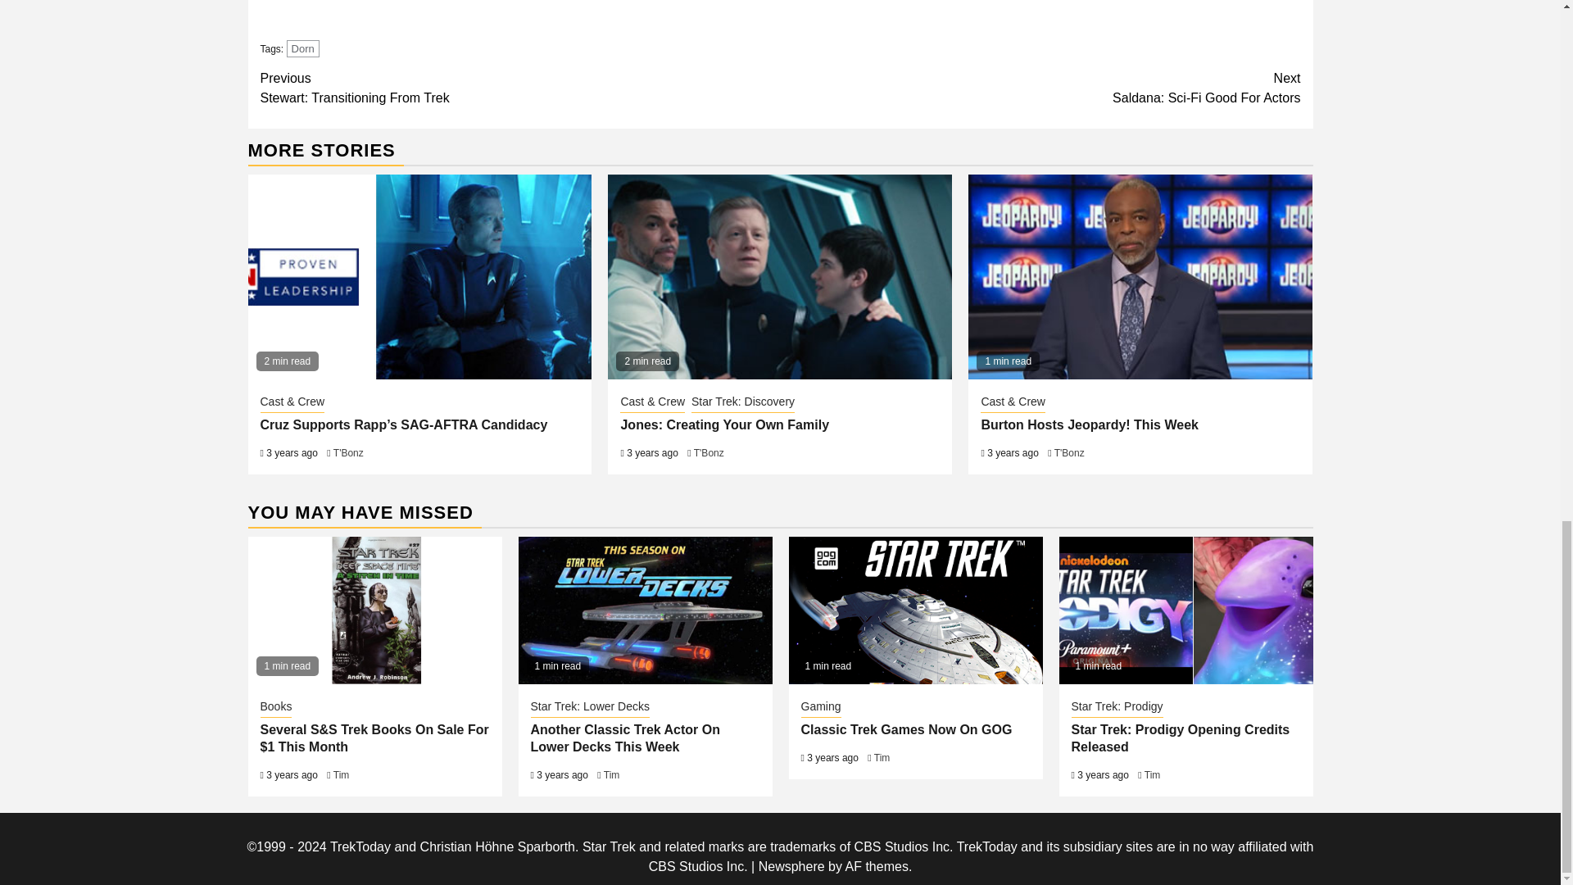 This screenshot has width=1573, height=885. What do you see at coordinates (1040, 88) in the screenshot?
I see `Dorn` at bounding box center [1040, 88].